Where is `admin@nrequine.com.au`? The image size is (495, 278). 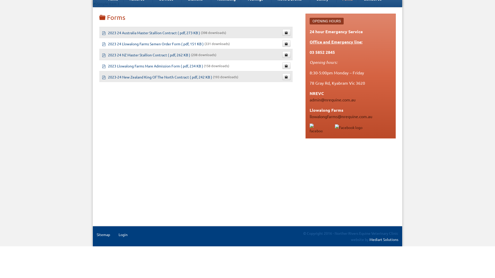 admin@nrequine.com.au is located at coordinates (333, 100).